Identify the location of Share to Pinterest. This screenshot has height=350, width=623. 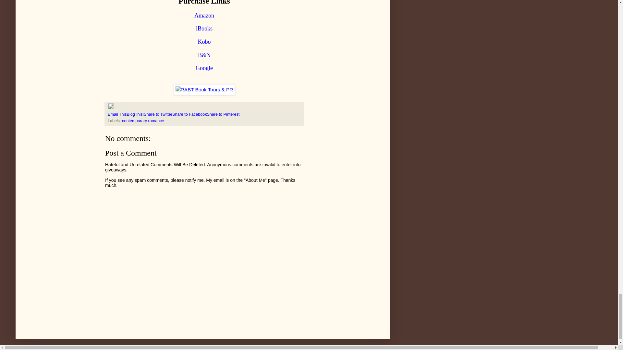
(223, 114).